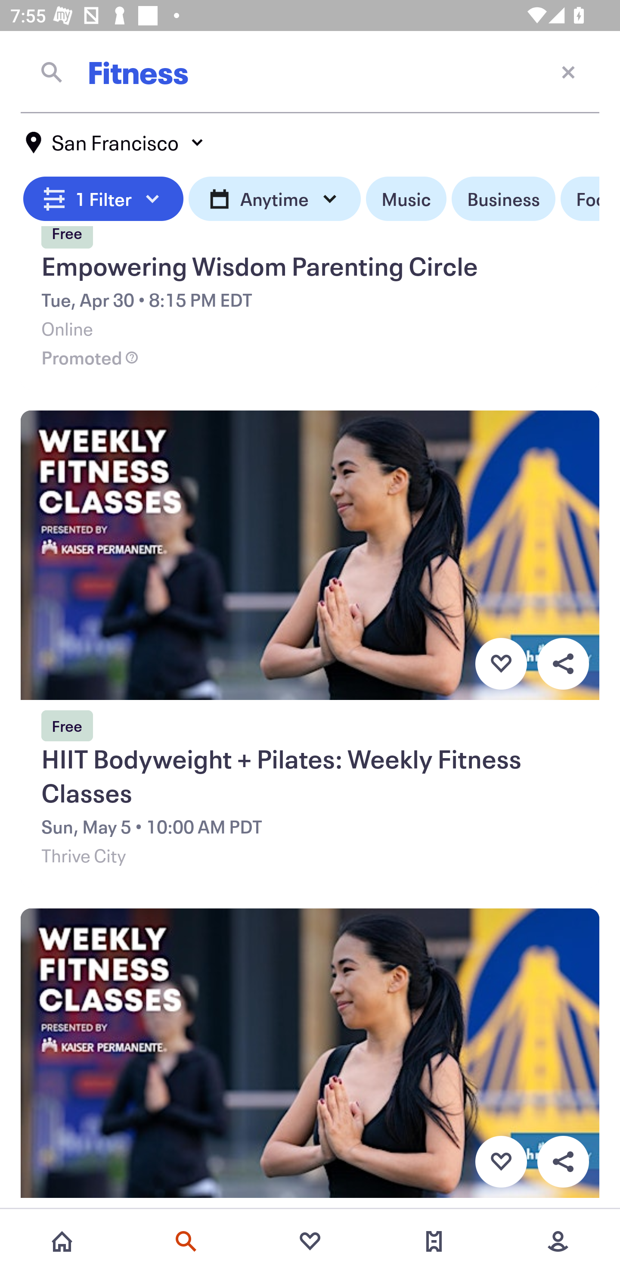 Image resolution: width=620 pixels, height=1275 pixels. Describe the element at coordinates (62, 1241) in the screenshot. I see `Home` at that location.